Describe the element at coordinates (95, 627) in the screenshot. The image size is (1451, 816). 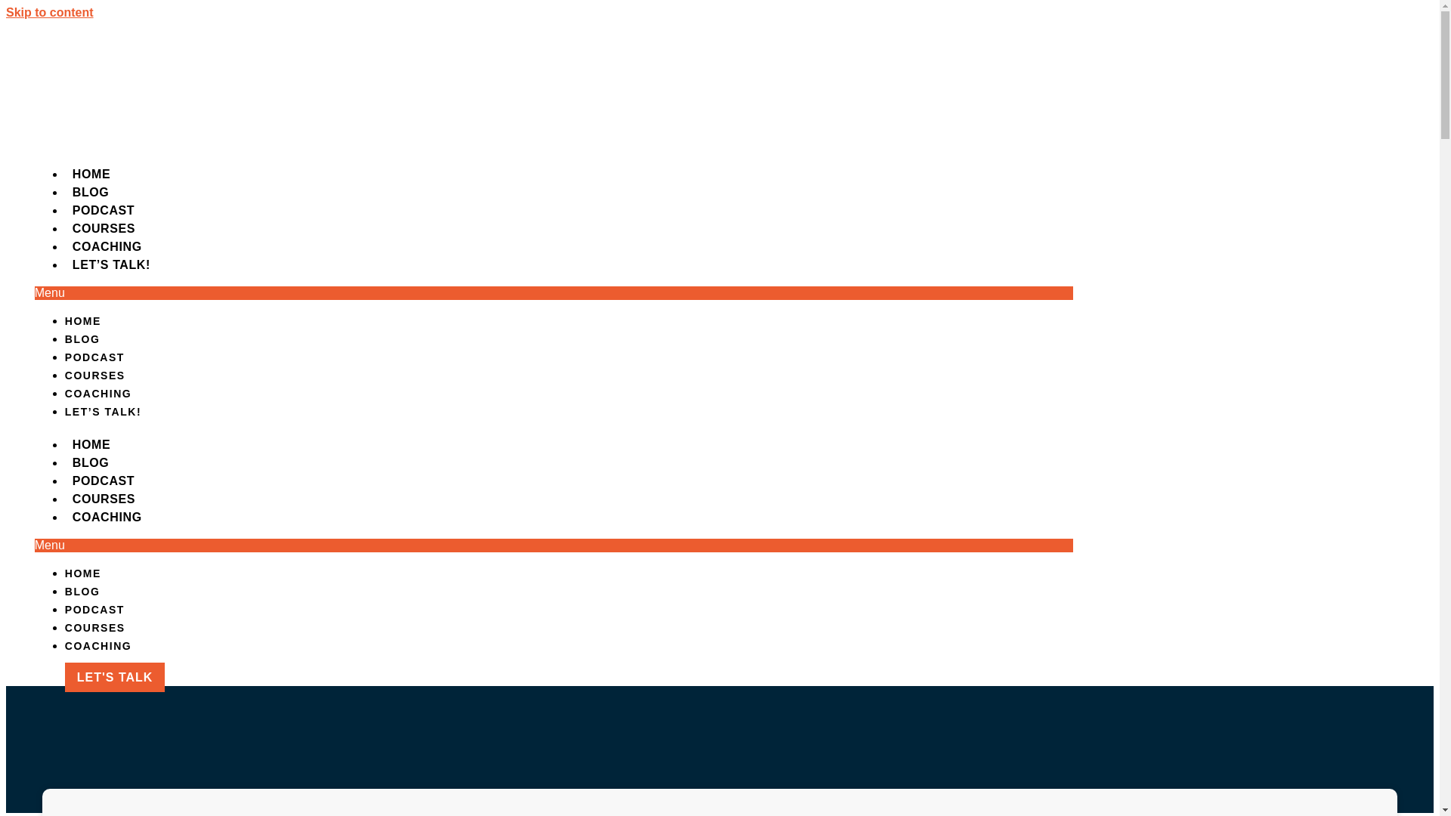
I see `COURSES` at that location.